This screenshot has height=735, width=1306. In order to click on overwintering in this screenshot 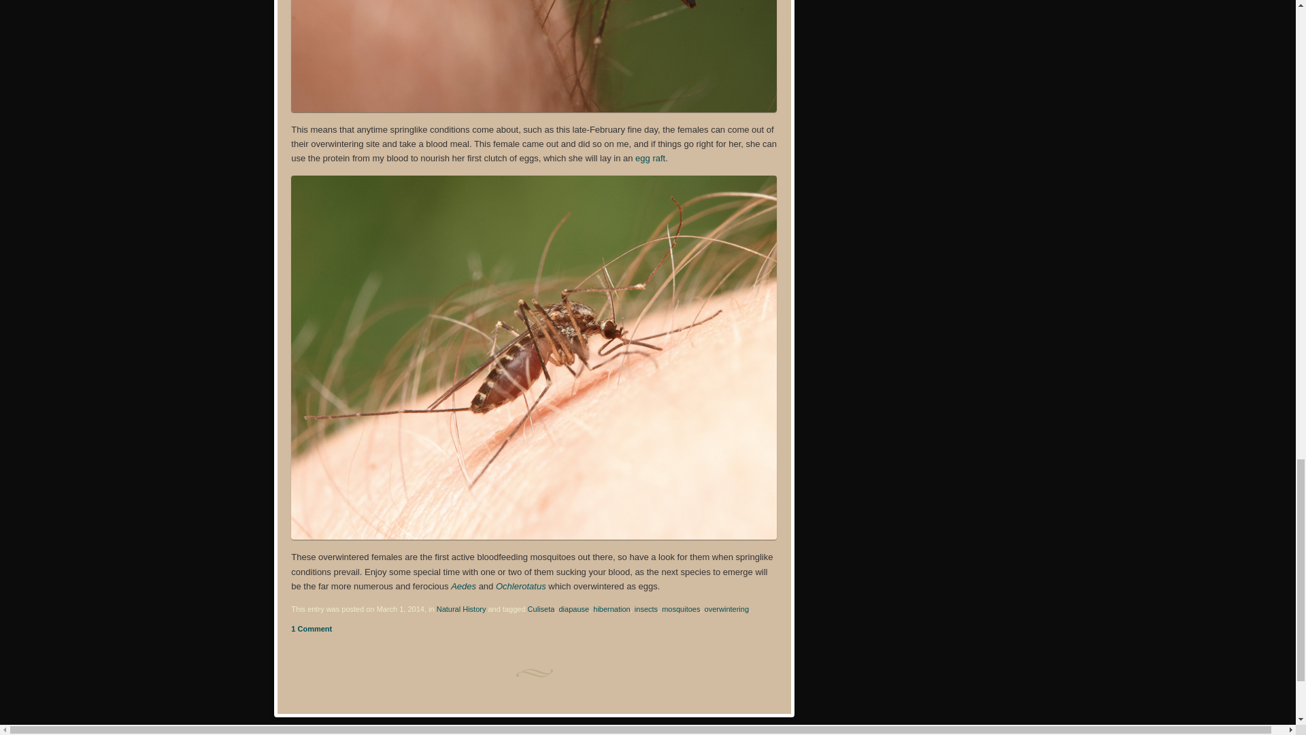, I will do `click(726, 608)`.